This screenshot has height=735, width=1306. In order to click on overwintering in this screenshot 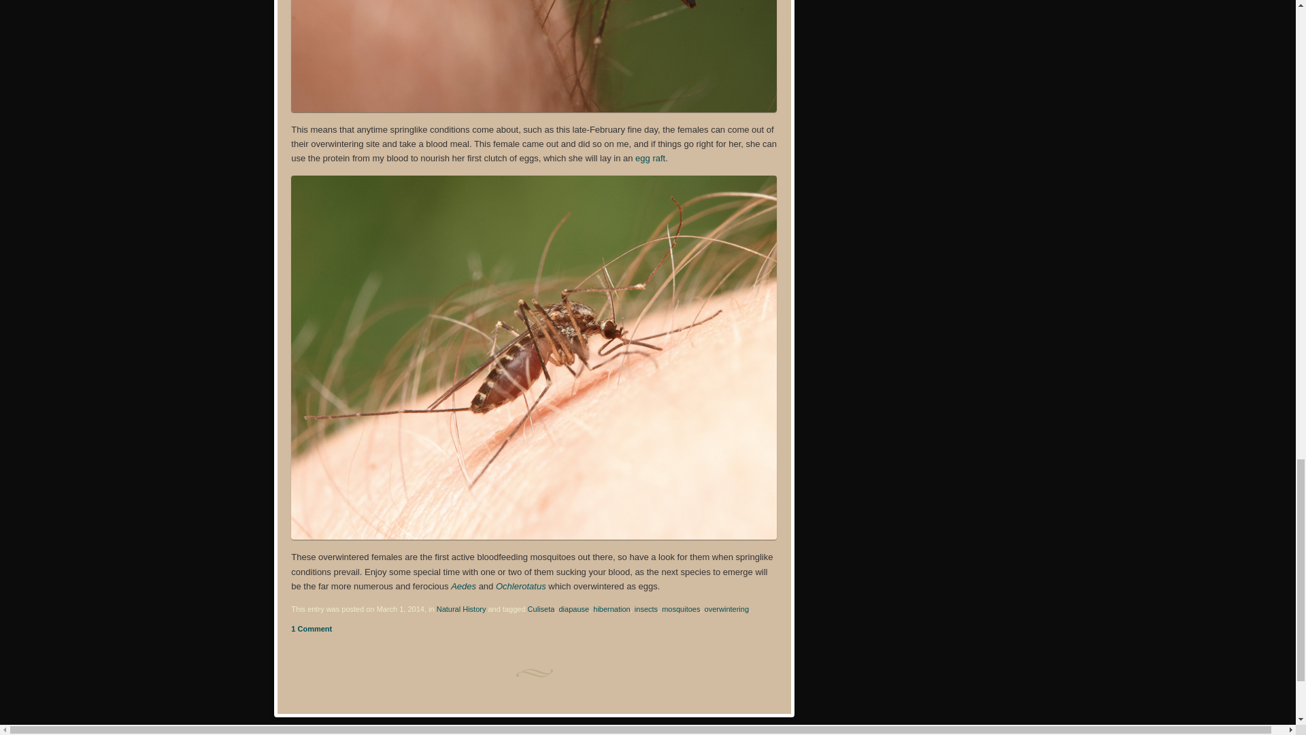, I will do `click(726, 608)`.